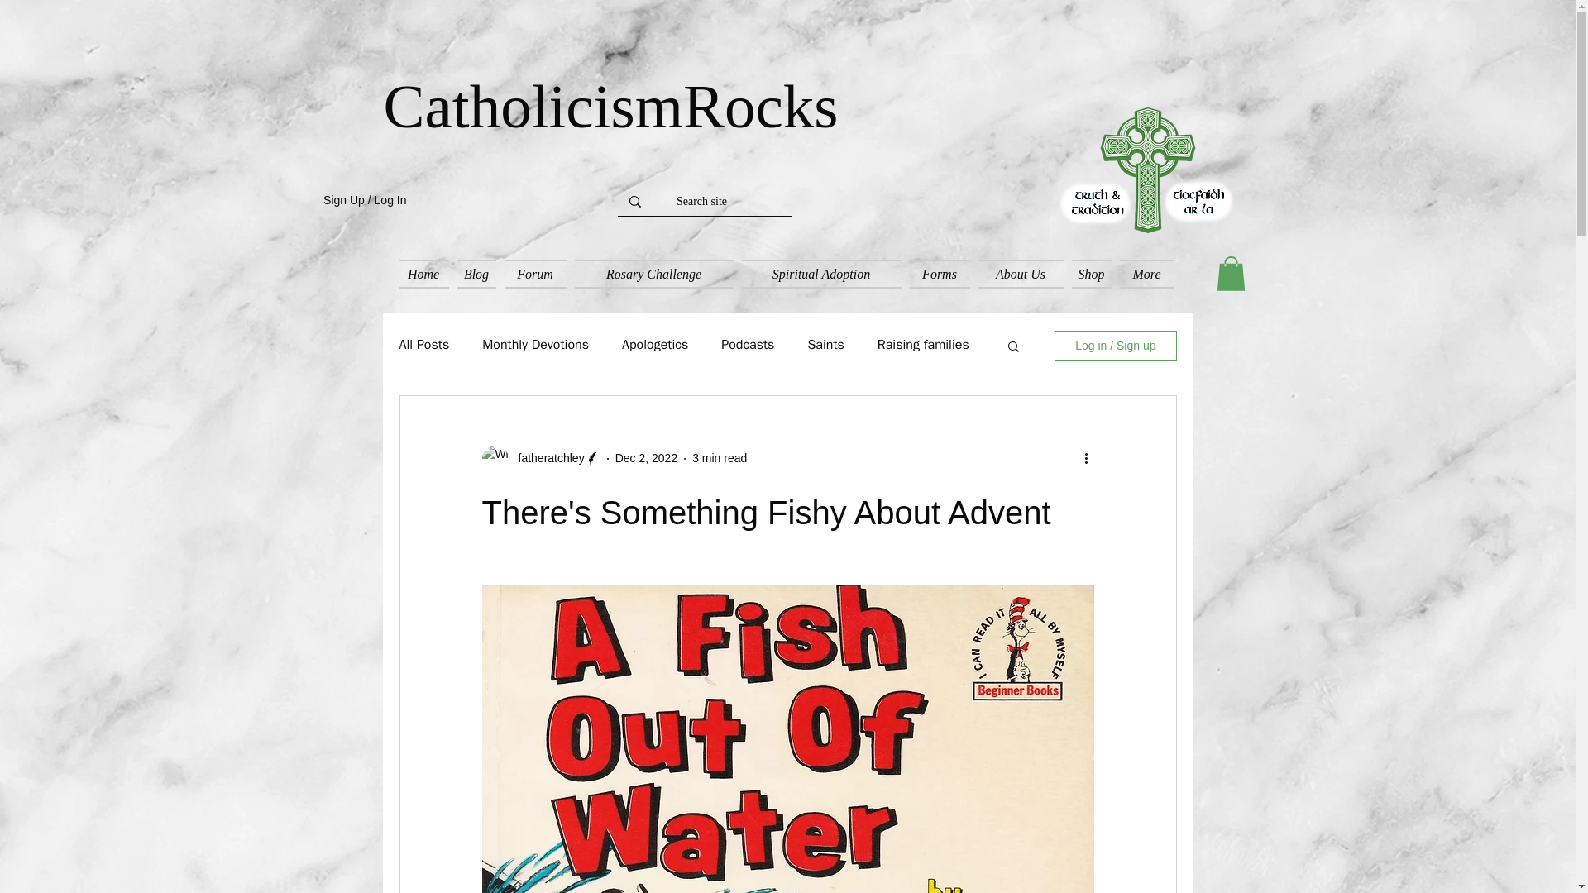 The image size is (1588, 893). Describe the element at coordinates (1021, 274) in the screenshot. I see `About Us` at that location.